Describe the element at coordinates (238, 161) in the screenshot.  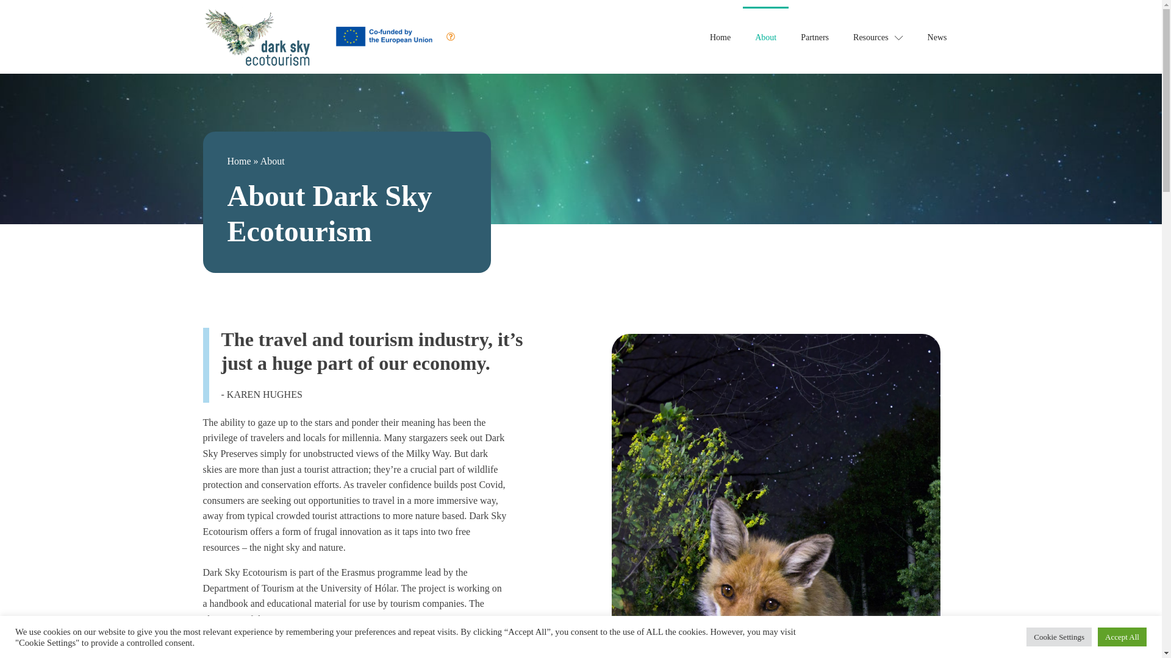
I see `Home` at that location.